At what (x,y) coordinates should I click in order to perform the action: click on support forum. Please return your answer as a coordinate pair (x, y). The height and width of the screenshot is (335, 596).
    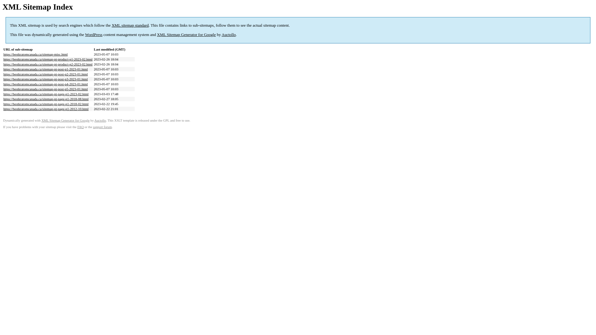
    Looking at the image, I should click on (102, 127).